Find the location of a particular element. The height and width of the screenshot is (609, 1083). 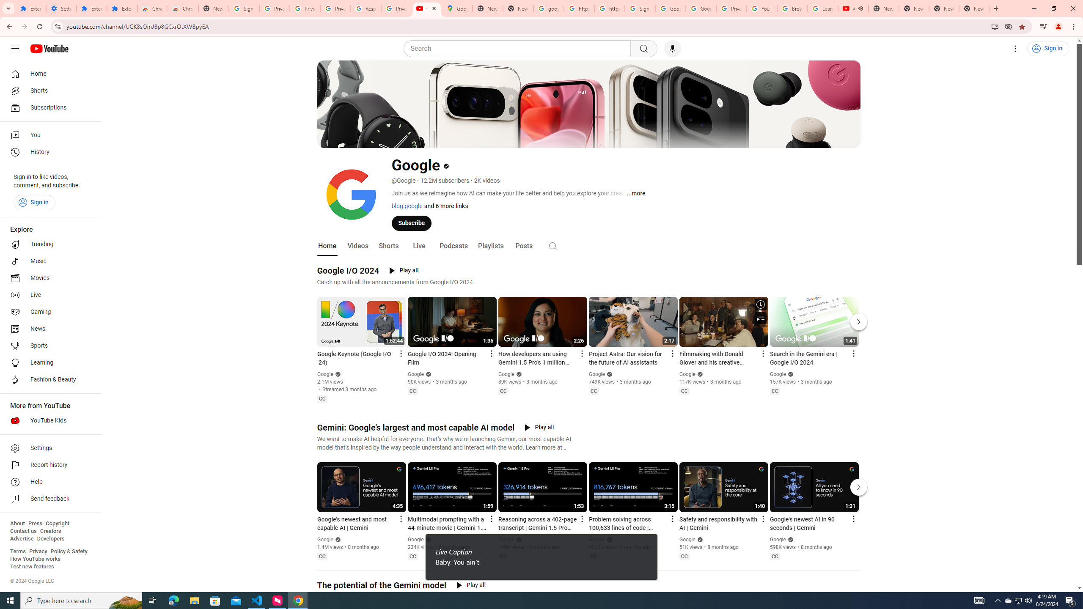

Test new features is located at coordinates (32, 567).